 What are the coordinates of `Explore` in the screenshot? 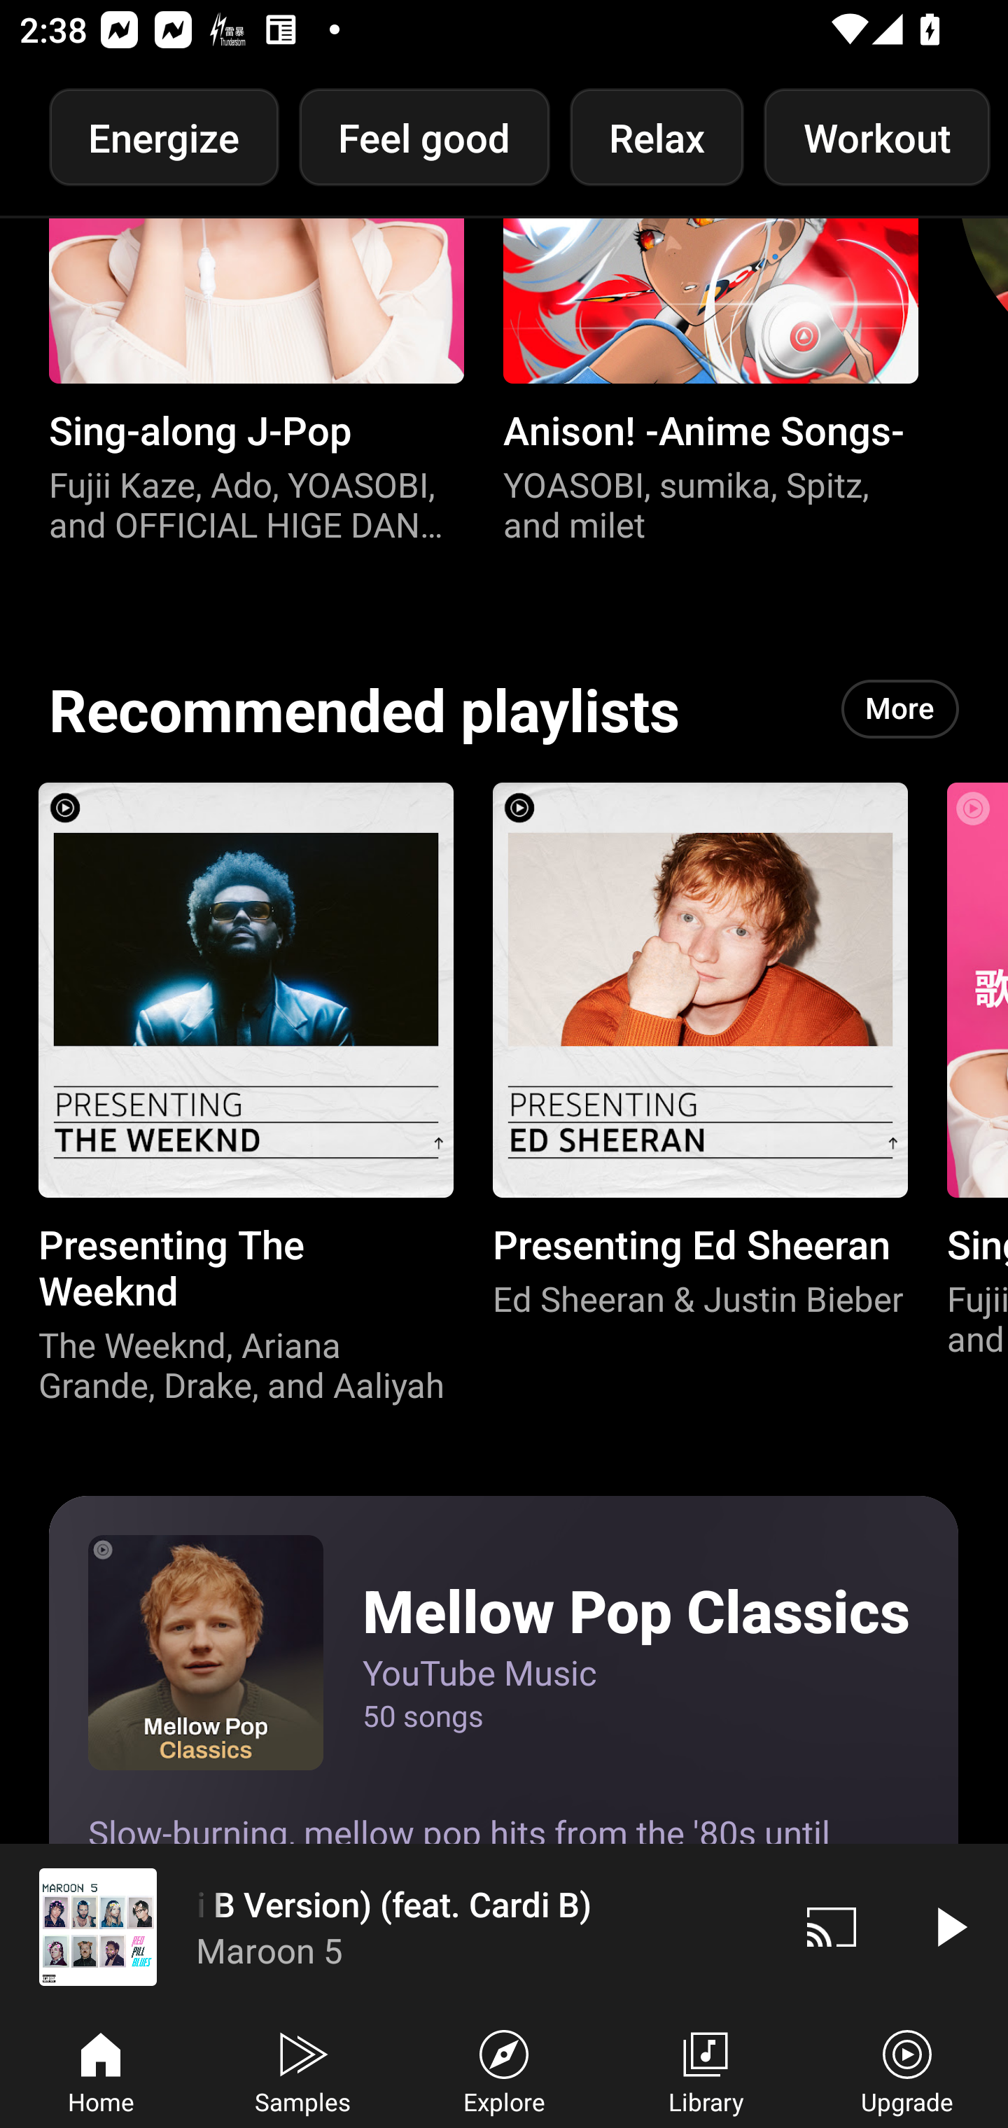 It's located at (504, 2069).